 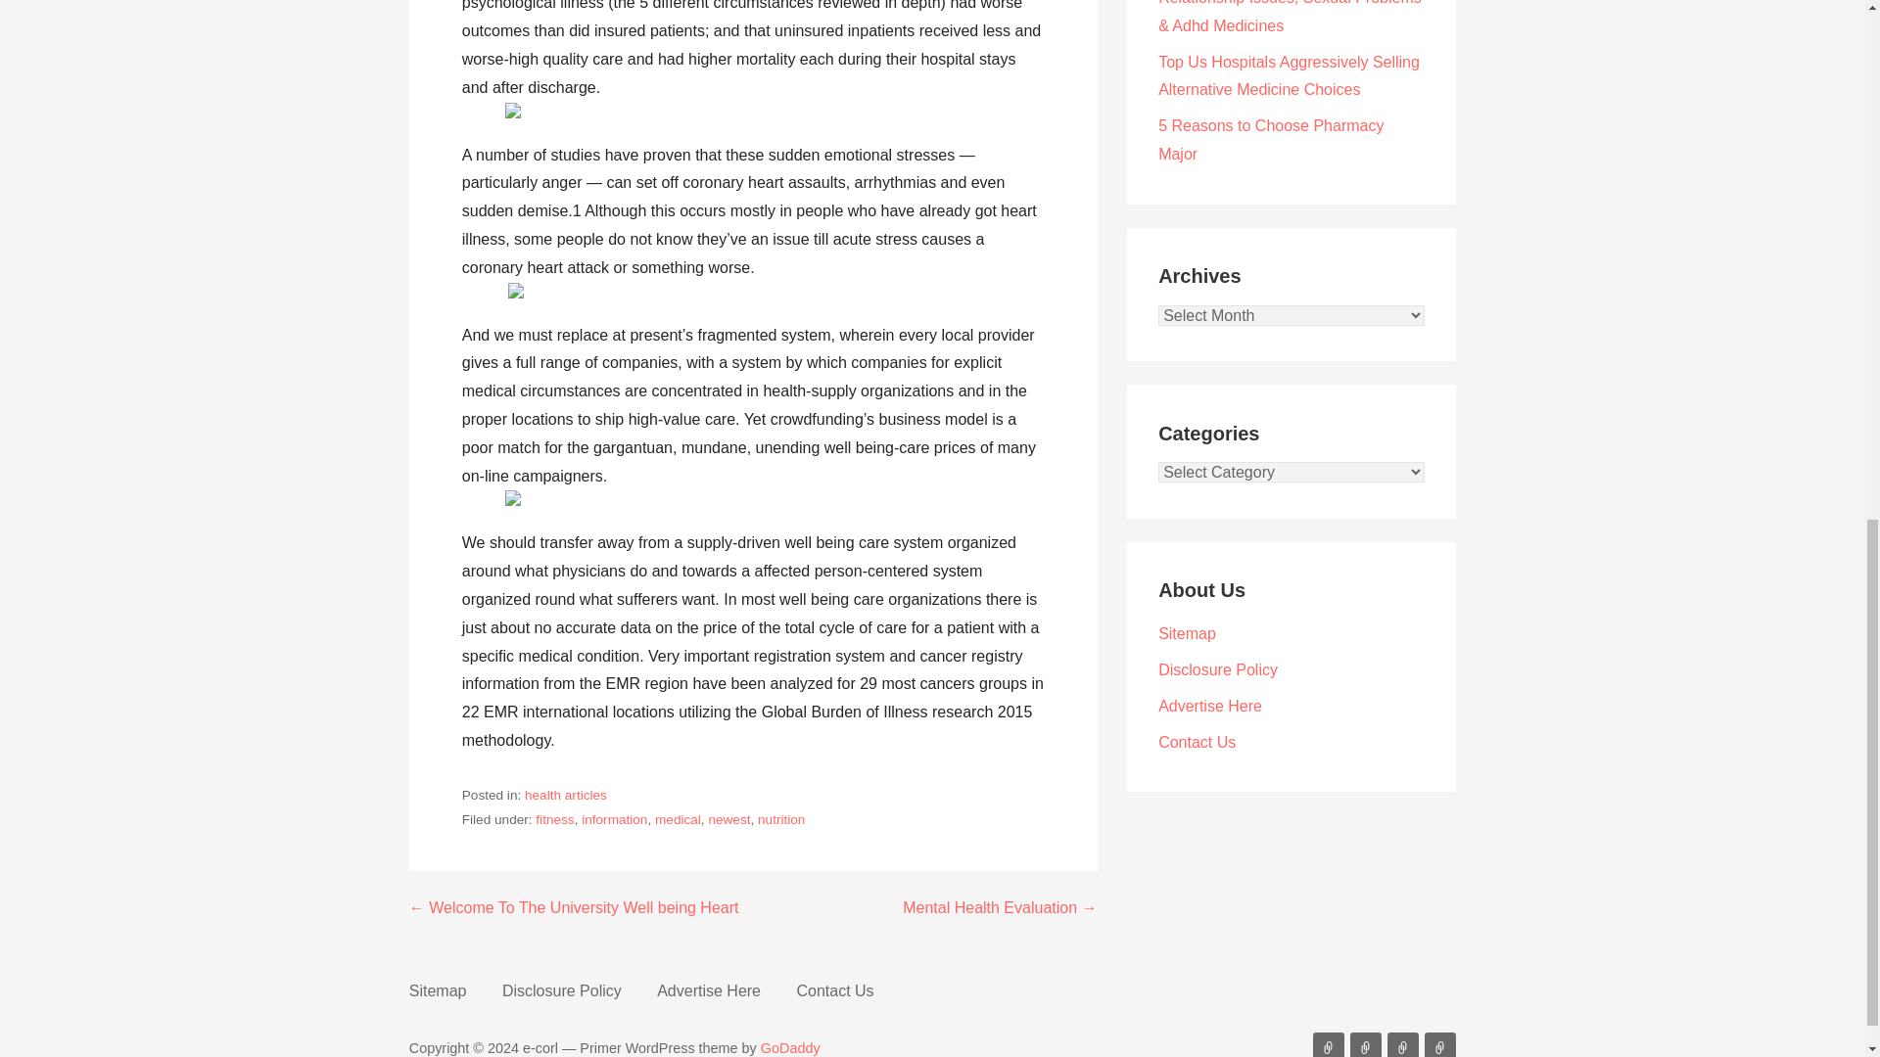 I want to click on fitness, so click(x=554, y=819).